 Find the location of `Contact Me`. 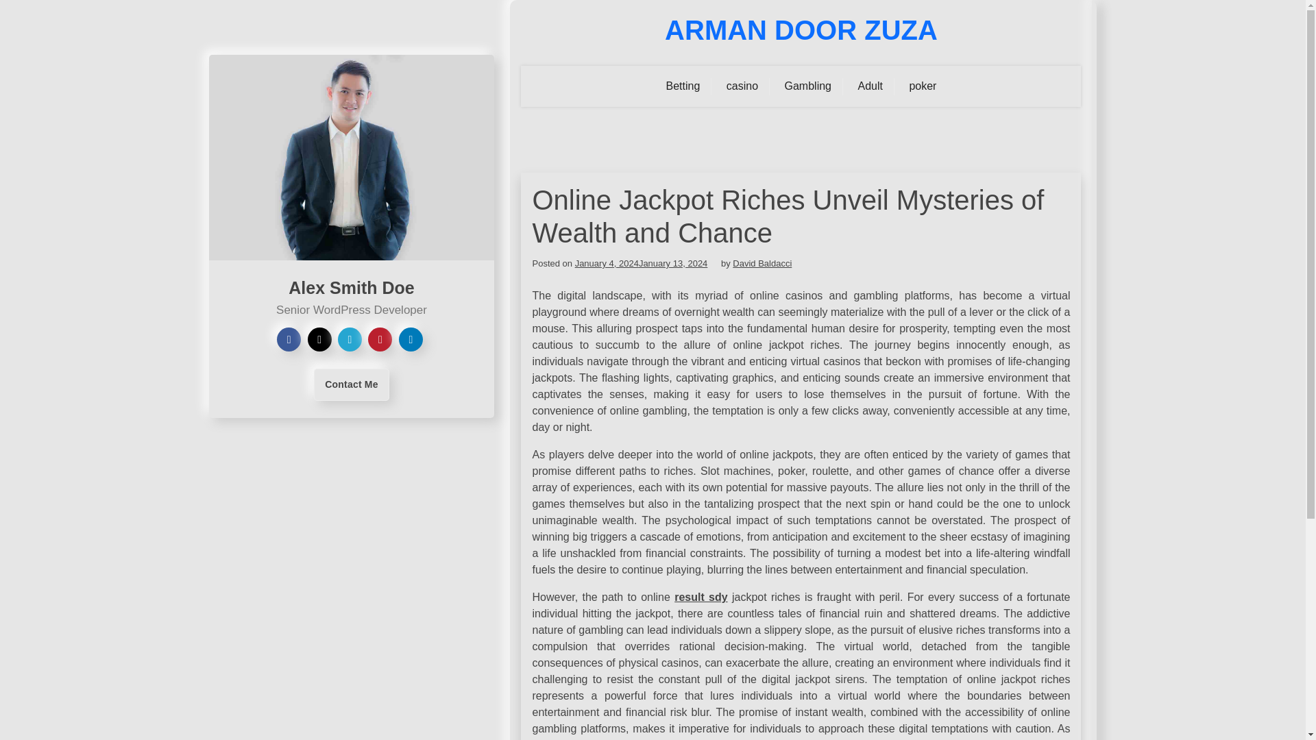

Contact Me is located at coordinates (351, 384).